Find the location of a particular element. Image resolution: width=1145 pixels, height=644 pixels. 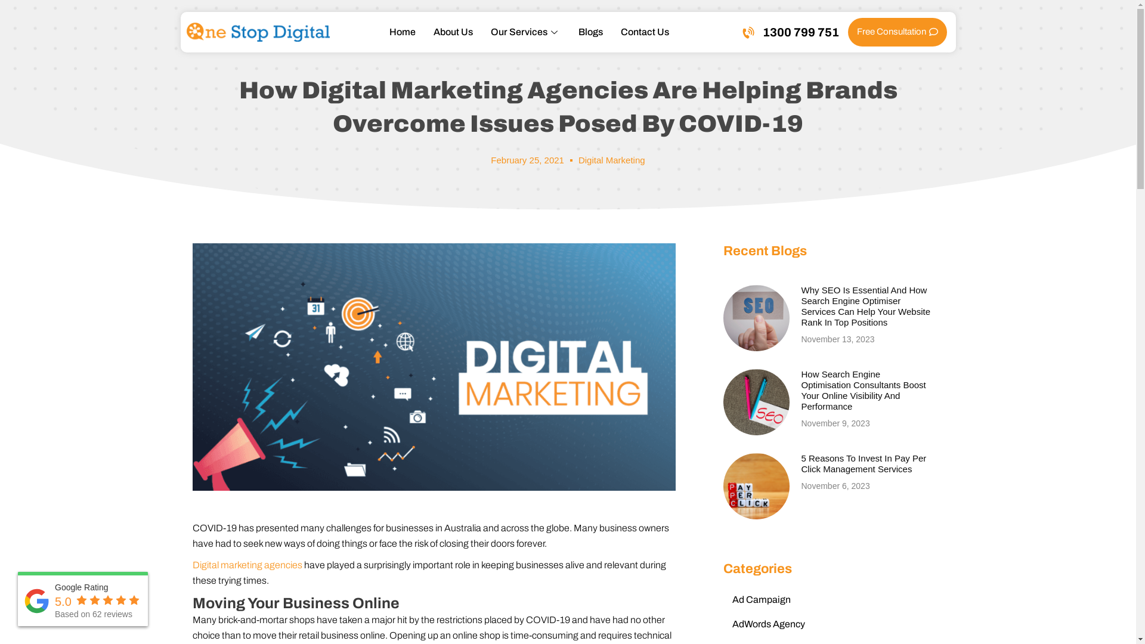

Free Consultation is located at coordinates (898, 32).